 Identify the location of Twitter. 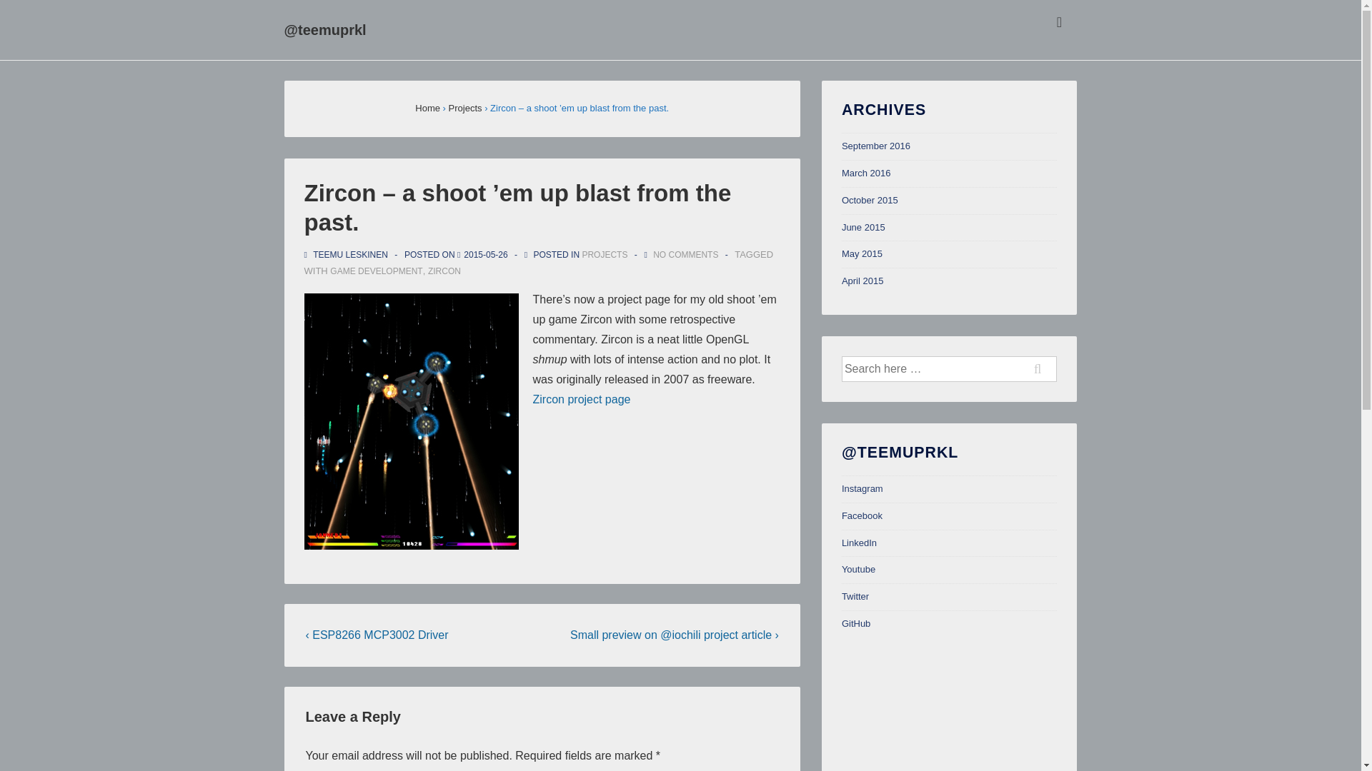
(855, 597).